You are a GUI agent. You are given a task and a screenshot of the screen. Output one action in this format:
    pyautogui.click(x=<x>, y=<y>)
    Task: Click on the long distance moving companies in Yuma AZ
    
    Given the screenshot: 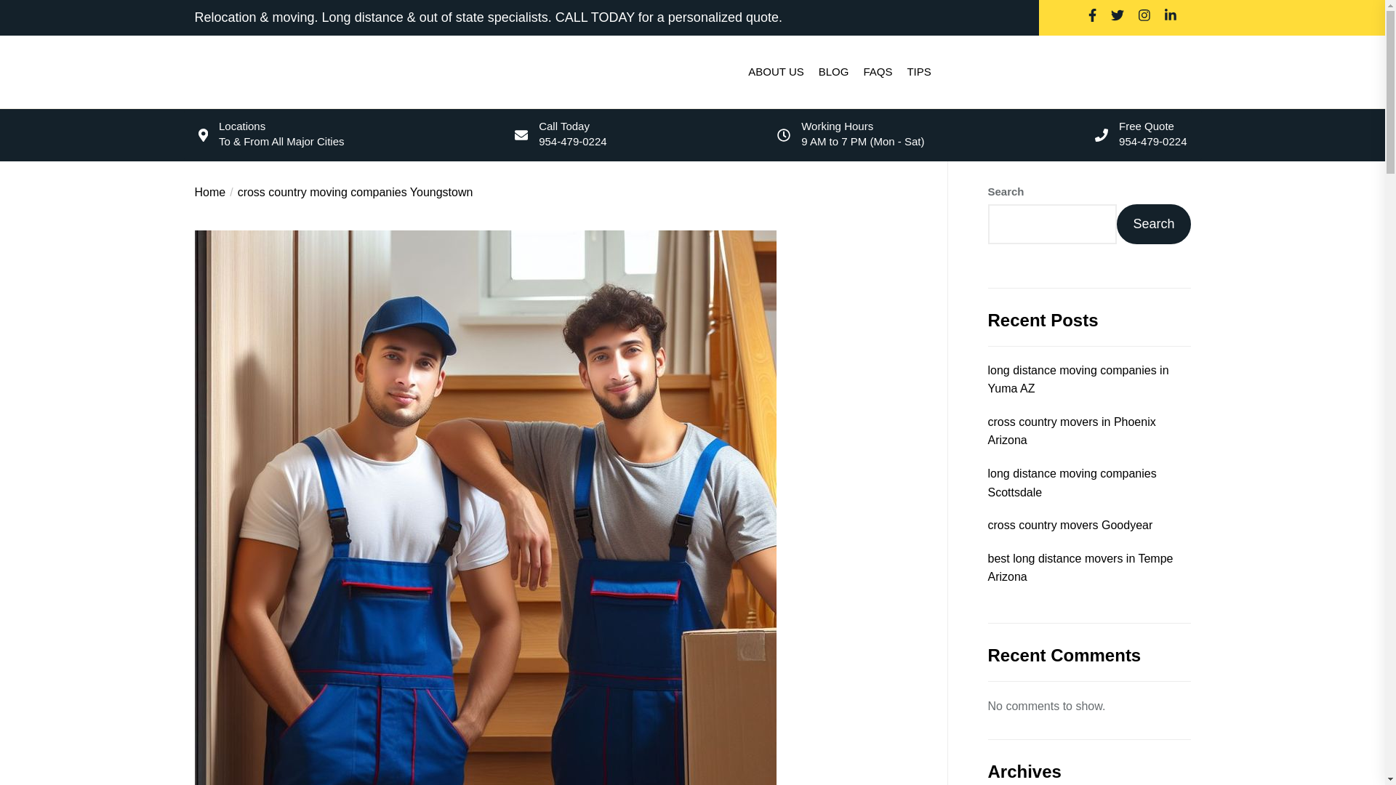 What is the action you would take?
    pyautogui.click(x=1088, y=379)
    